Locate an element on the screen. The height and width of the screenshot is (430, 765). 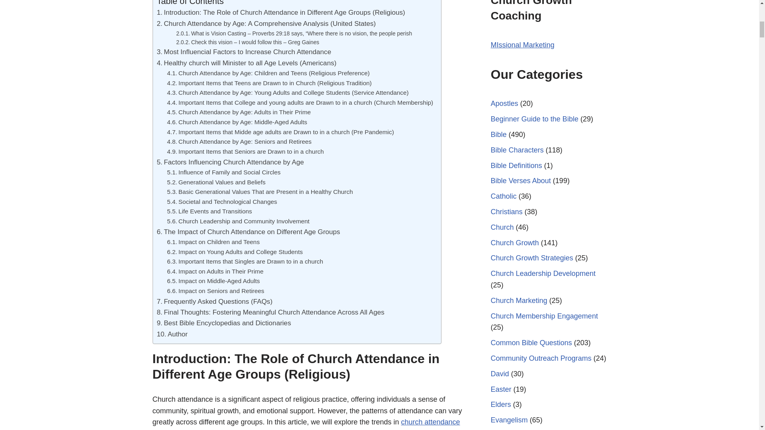
Church Attendance by Age: Seniors and Retirees is located at coordinates (239, 142).